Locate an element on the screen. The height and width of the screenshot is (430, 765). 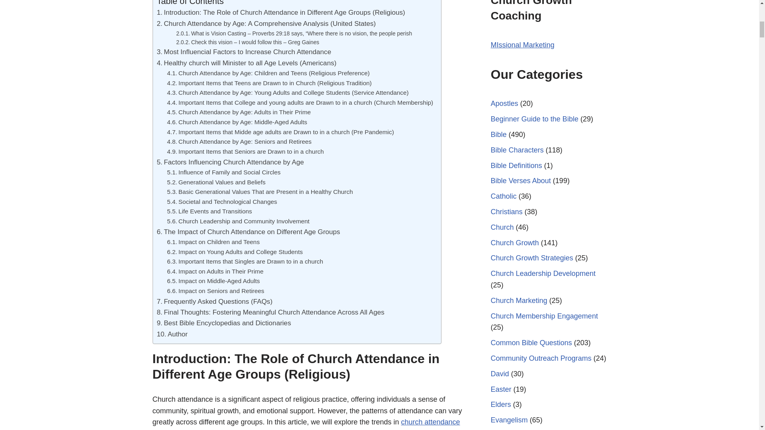
Church Attendance by Age: Seniors and Retirees is located at coordinates (239, 142).